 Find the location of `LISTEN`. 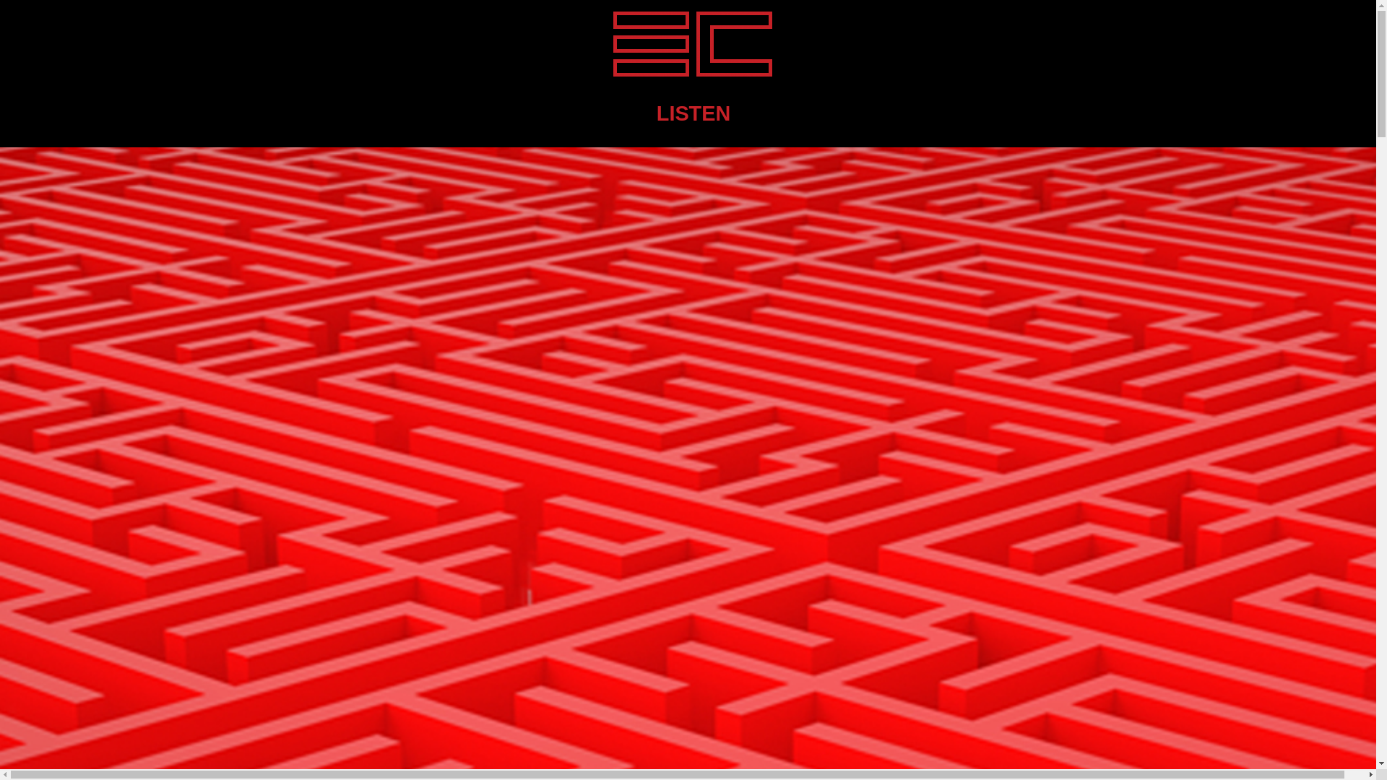

LISTEN is located at coordinates (693, 113).